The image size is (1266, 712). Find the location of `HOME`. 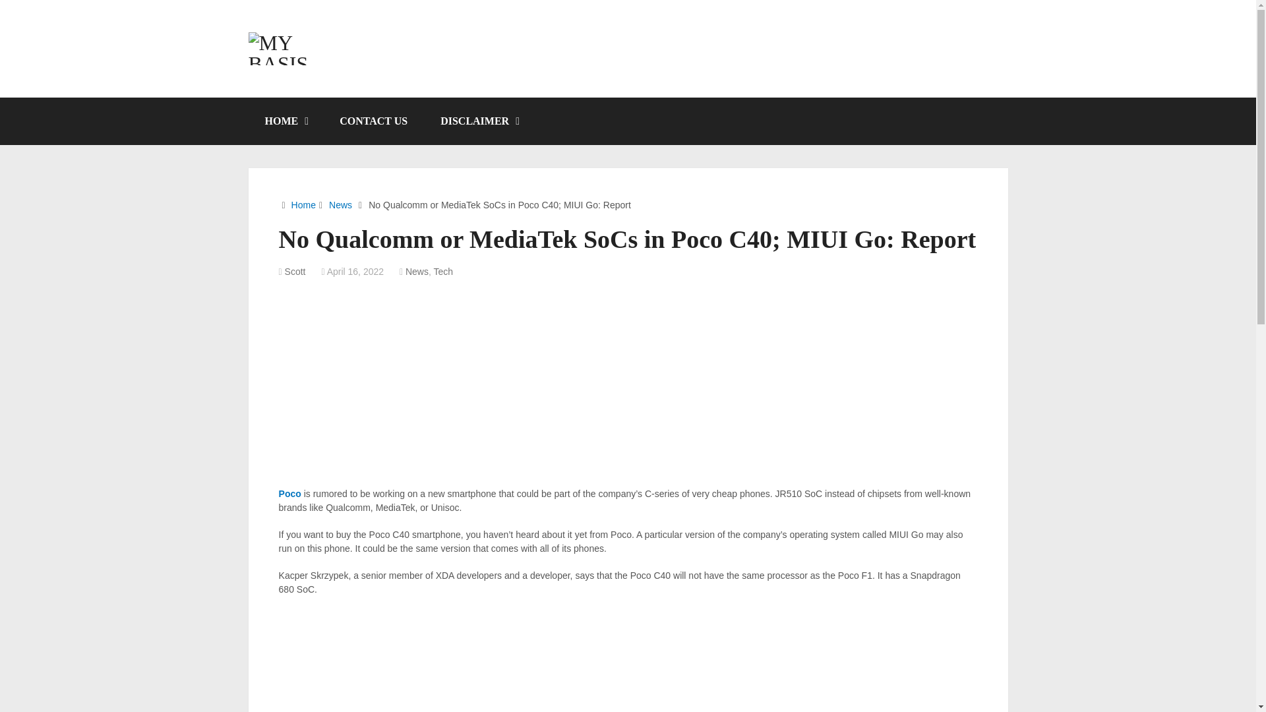

HOME is located at coordinates (285, 121).